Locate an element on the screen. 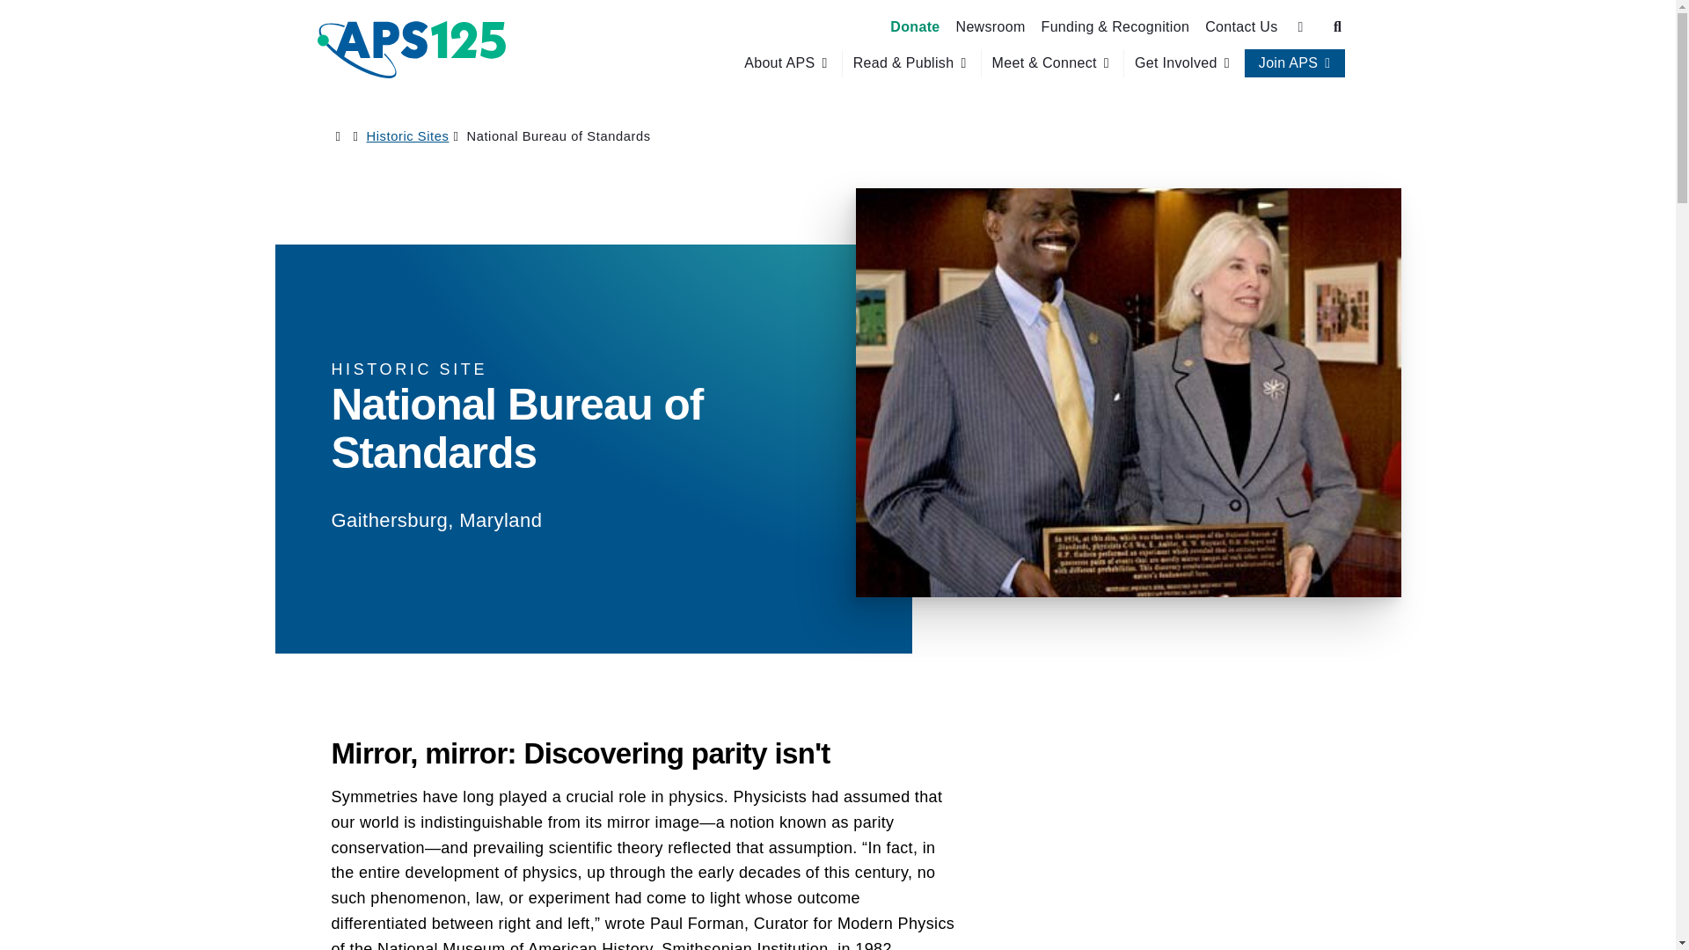  National Bureau of Standards is located at coordinates (558, 135).